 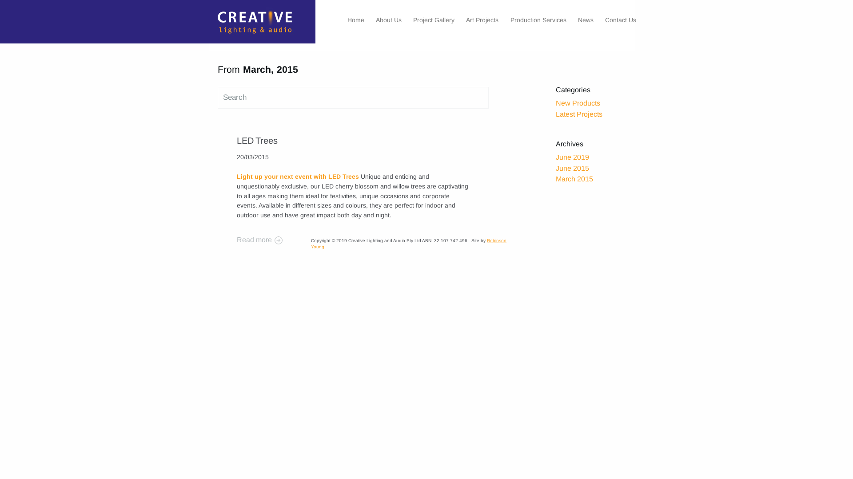 What do you see at coordinates (434, 20) in the screenshot?
I see `Project Gallery` at bounding box center [434, 20].